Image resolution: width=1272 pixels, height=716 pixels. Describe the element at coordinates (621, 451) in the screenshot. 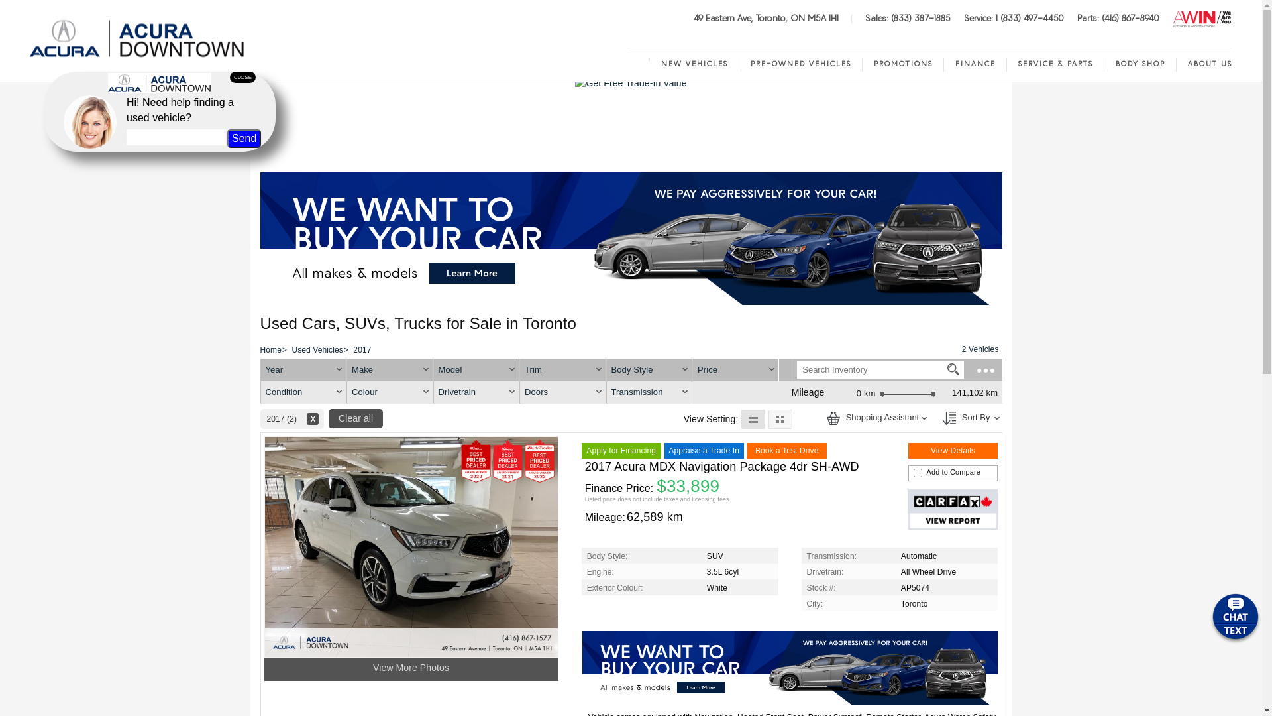

I see `Apply for Financing` at that location.